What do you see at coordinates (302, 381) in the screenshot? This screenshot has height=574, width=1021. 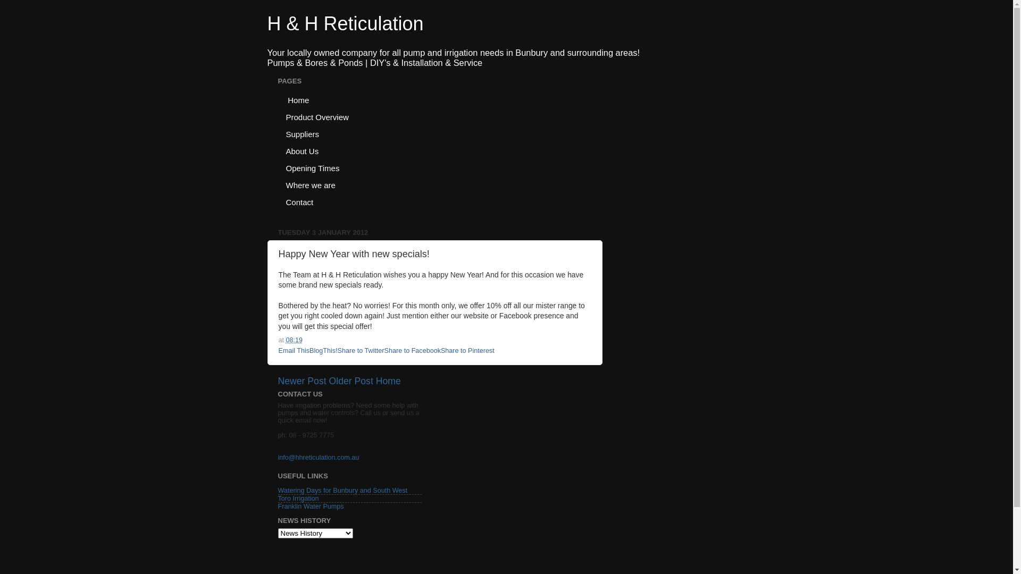 I see `Newer Post` at bounding box center [302, 381].